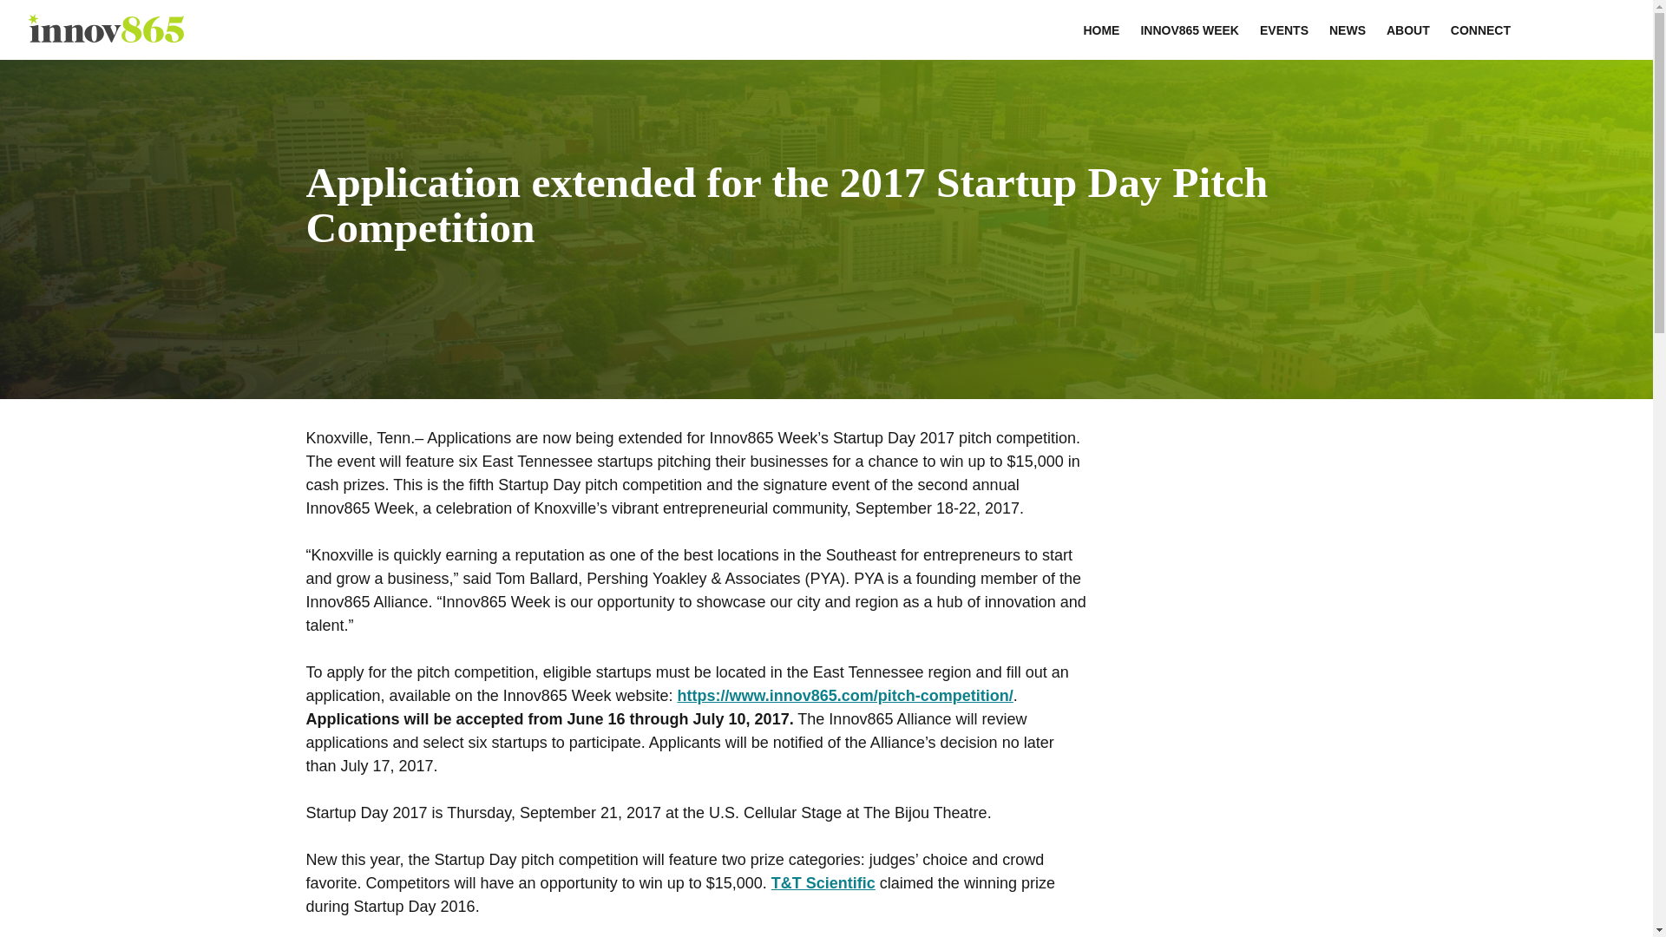  What do you see at coordinates (1407, 29) in the screenshot?
I see `ABOUT` at bounding box center [1407, 29].